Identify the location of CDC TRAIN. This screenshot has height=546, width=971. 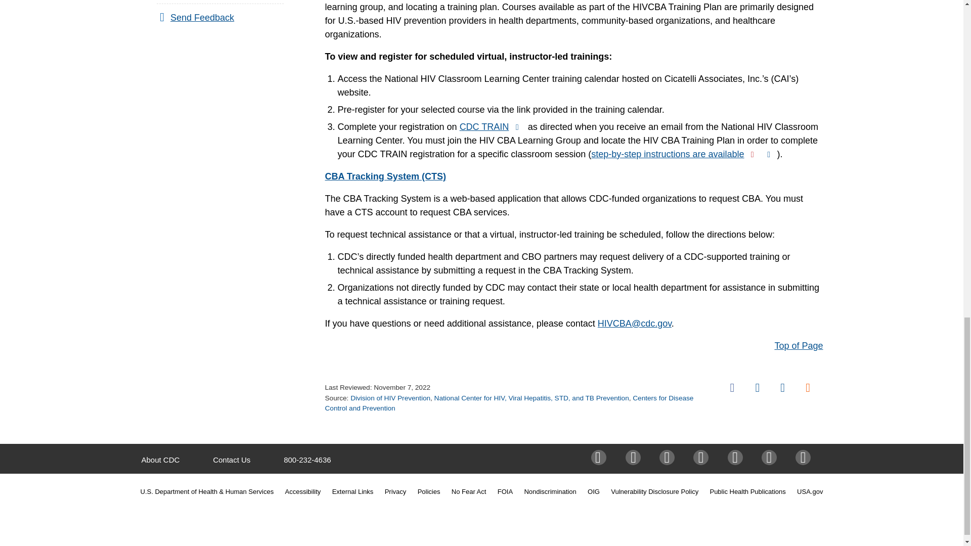
(492, 126).